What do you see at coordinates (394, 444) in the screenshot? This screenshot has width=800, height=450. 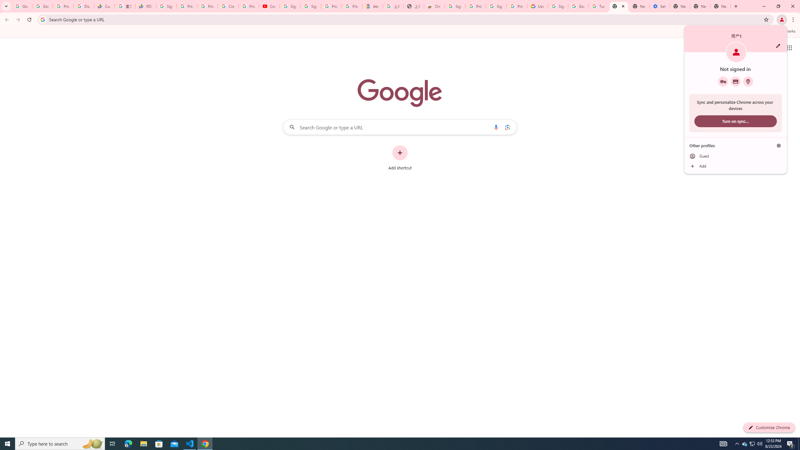 I see `Running applications` at bounding box center [394, 444].